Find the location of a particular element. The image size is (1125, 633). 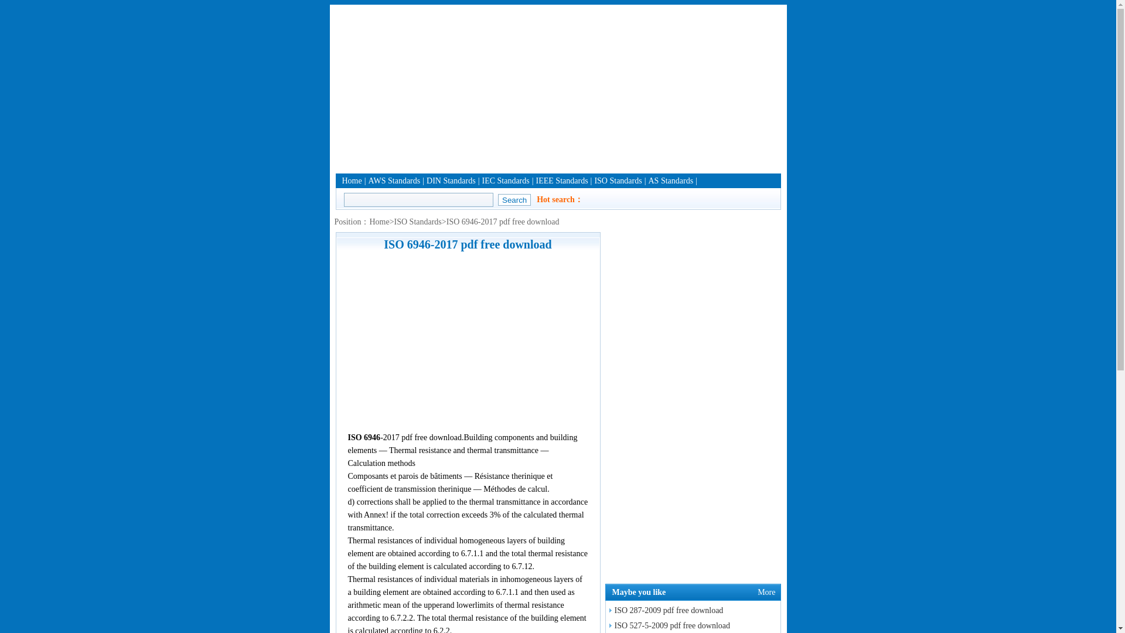

Home is located at coordinates (352, 181).